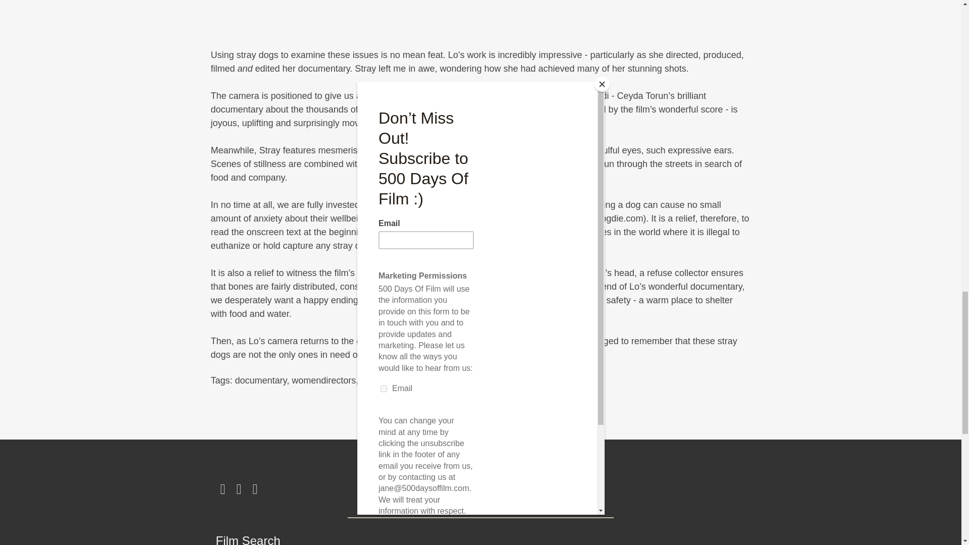  I want to click on Facebook, so click(223, 489).